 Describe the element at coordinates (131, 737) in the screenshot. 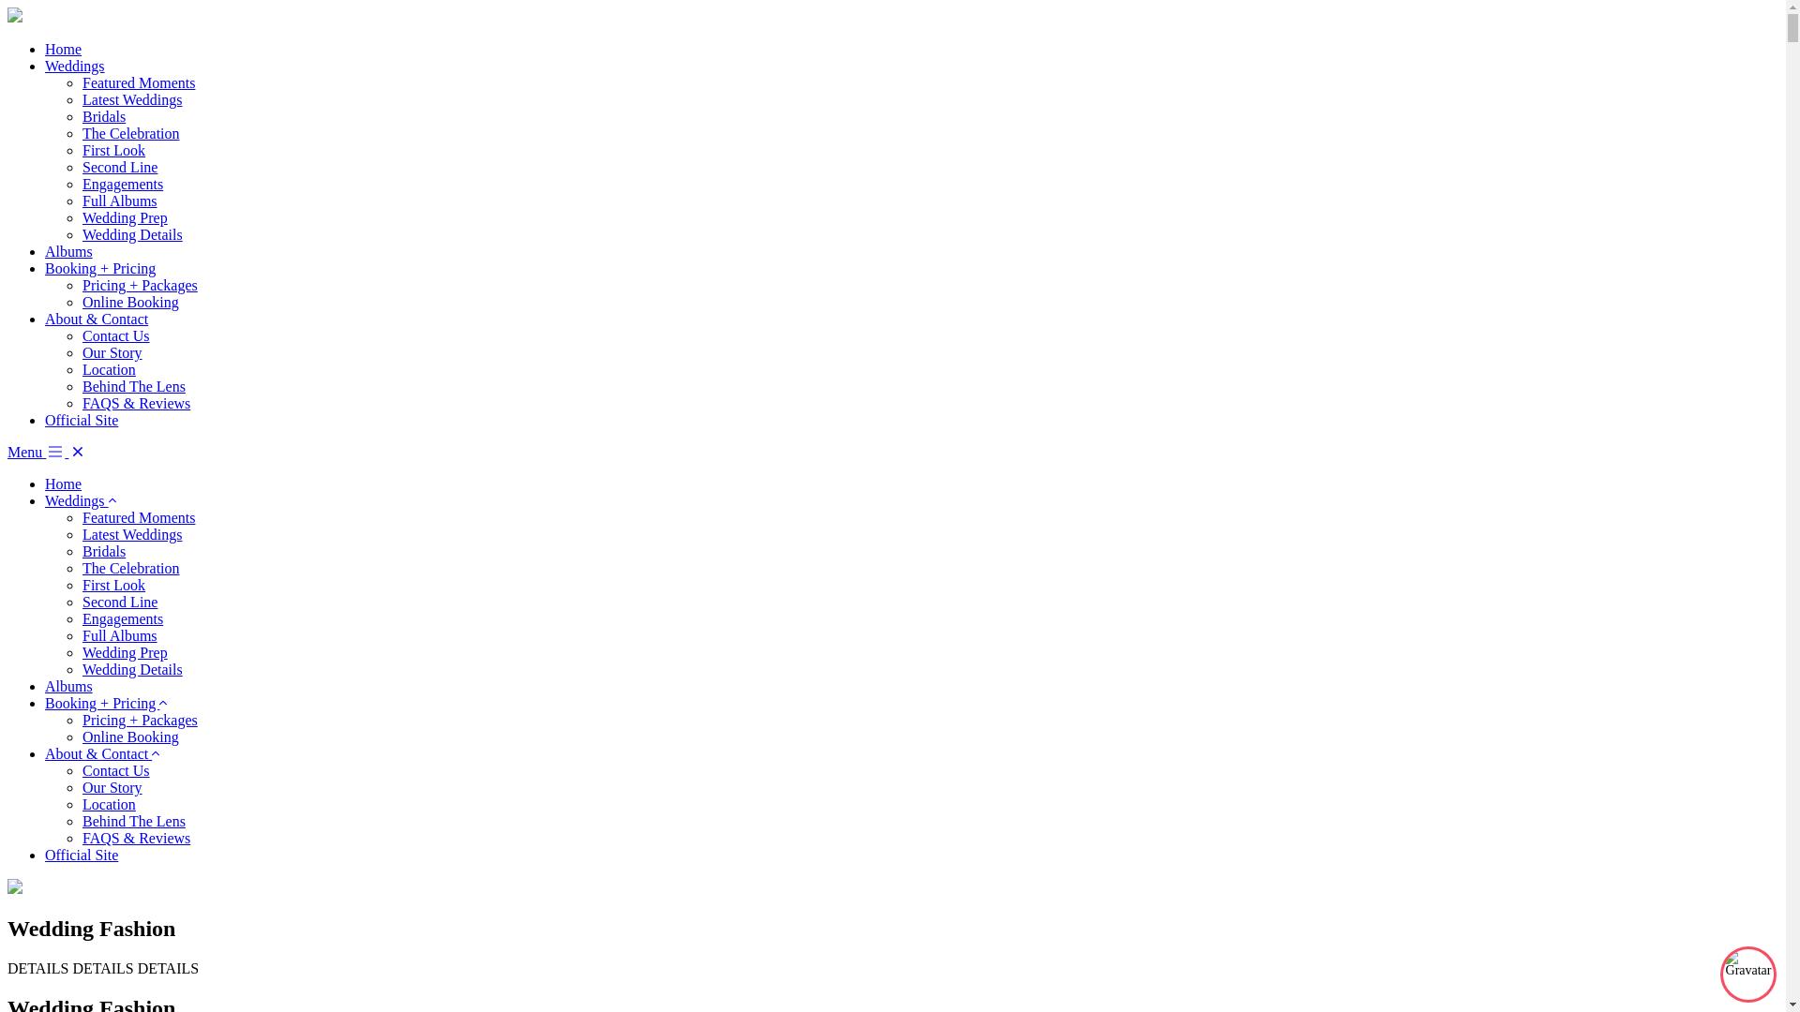

I see `Online Booking` at that location.